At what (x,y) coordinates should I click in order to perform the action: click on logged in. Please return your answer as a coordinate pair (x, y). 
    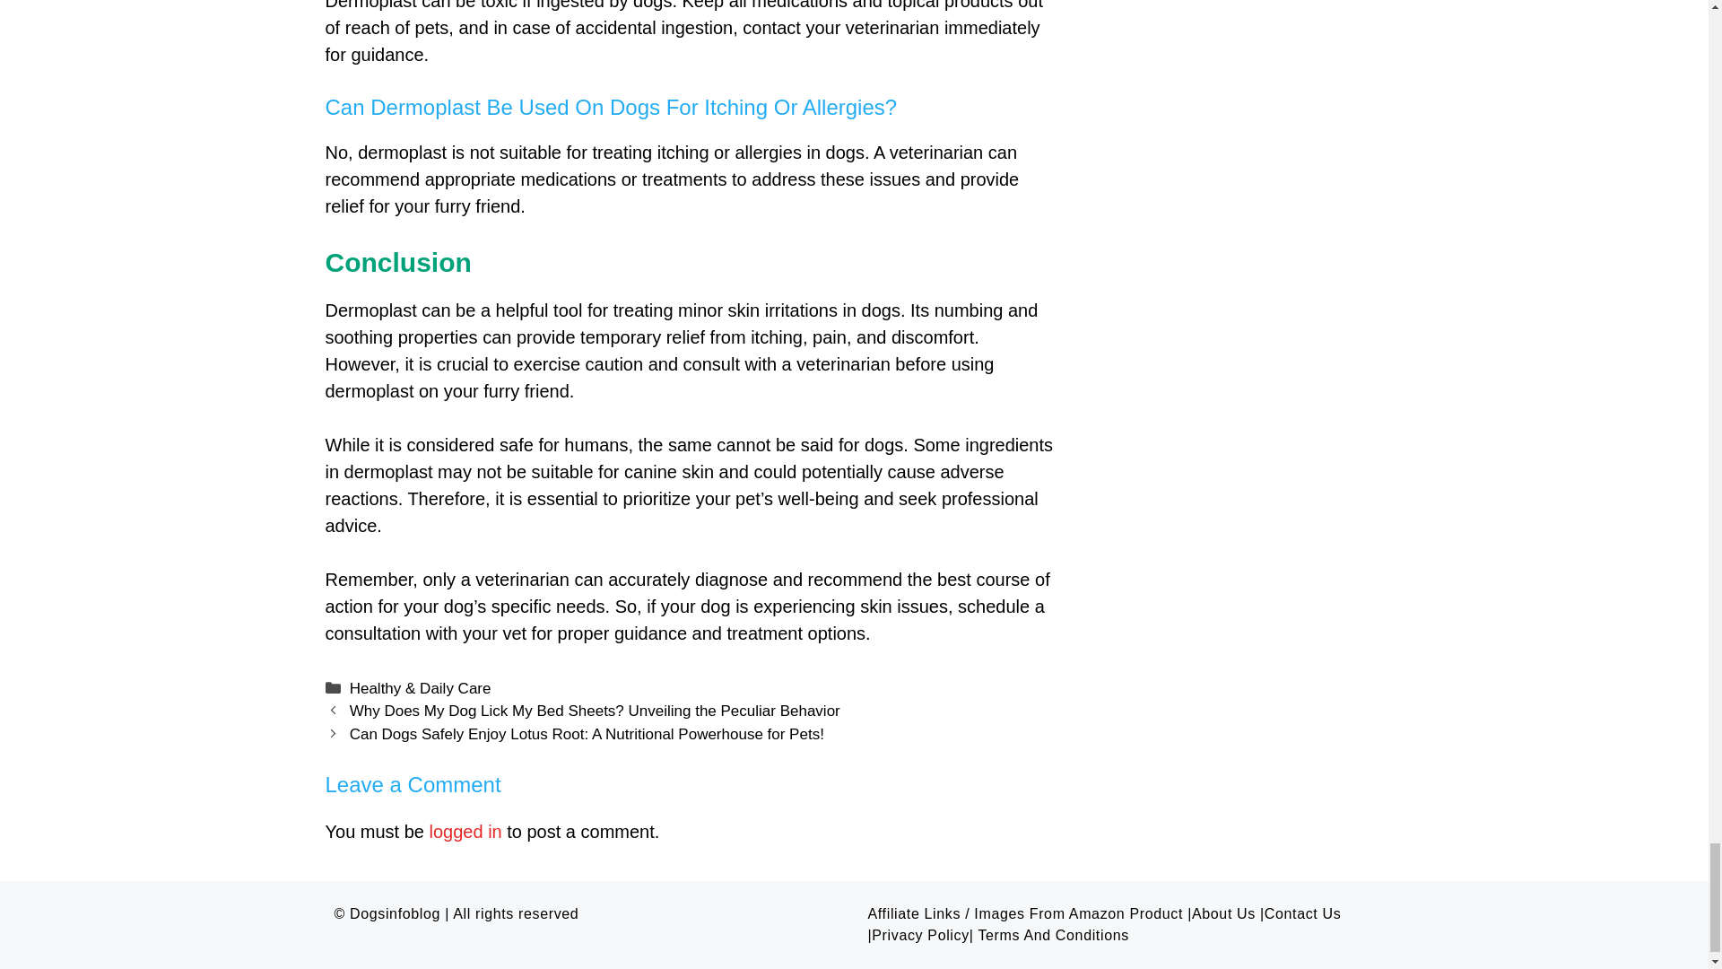
    Looking at the image, I should click on (465, 831).